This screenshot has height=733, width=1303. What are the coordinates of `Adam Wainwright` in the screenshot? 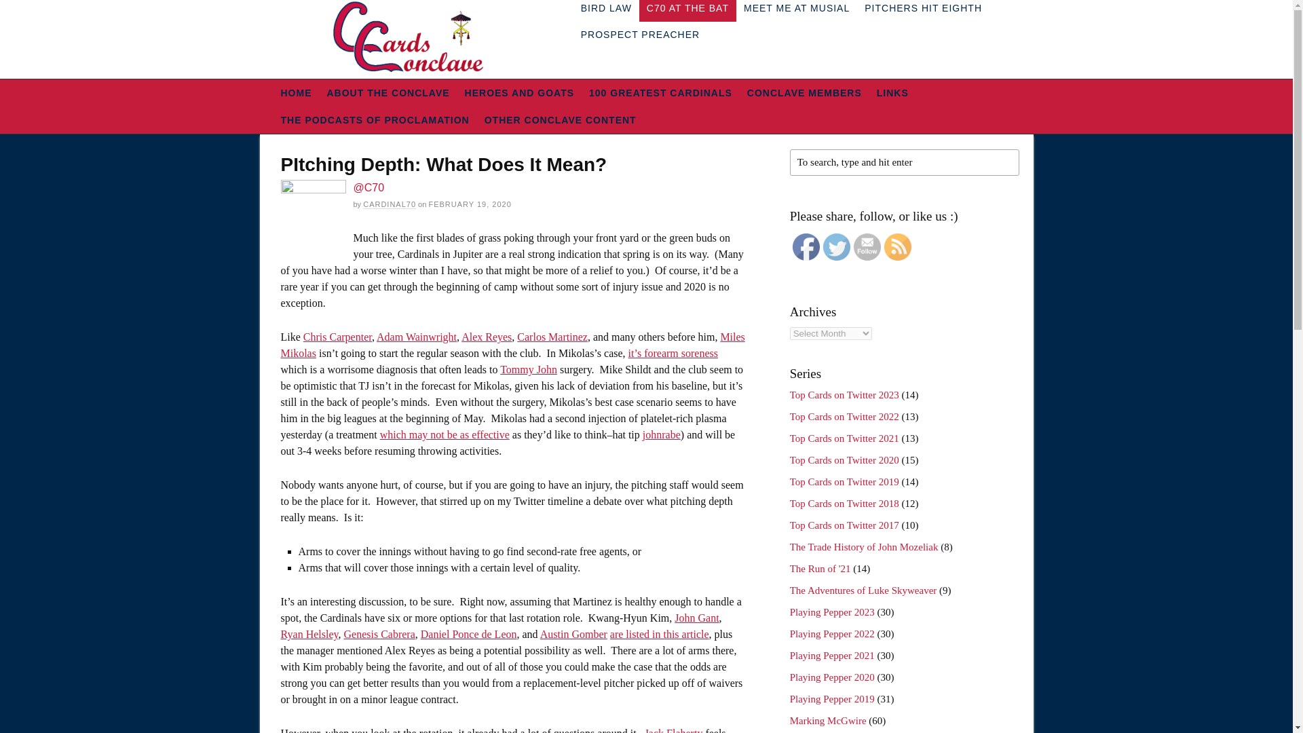 It's located at (417, 337).